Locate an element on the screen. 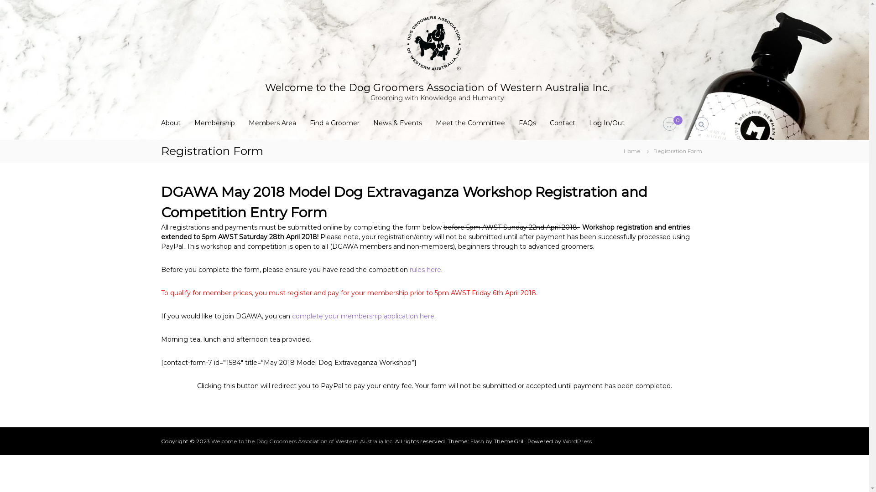  About is located at coordinates (171, 123).